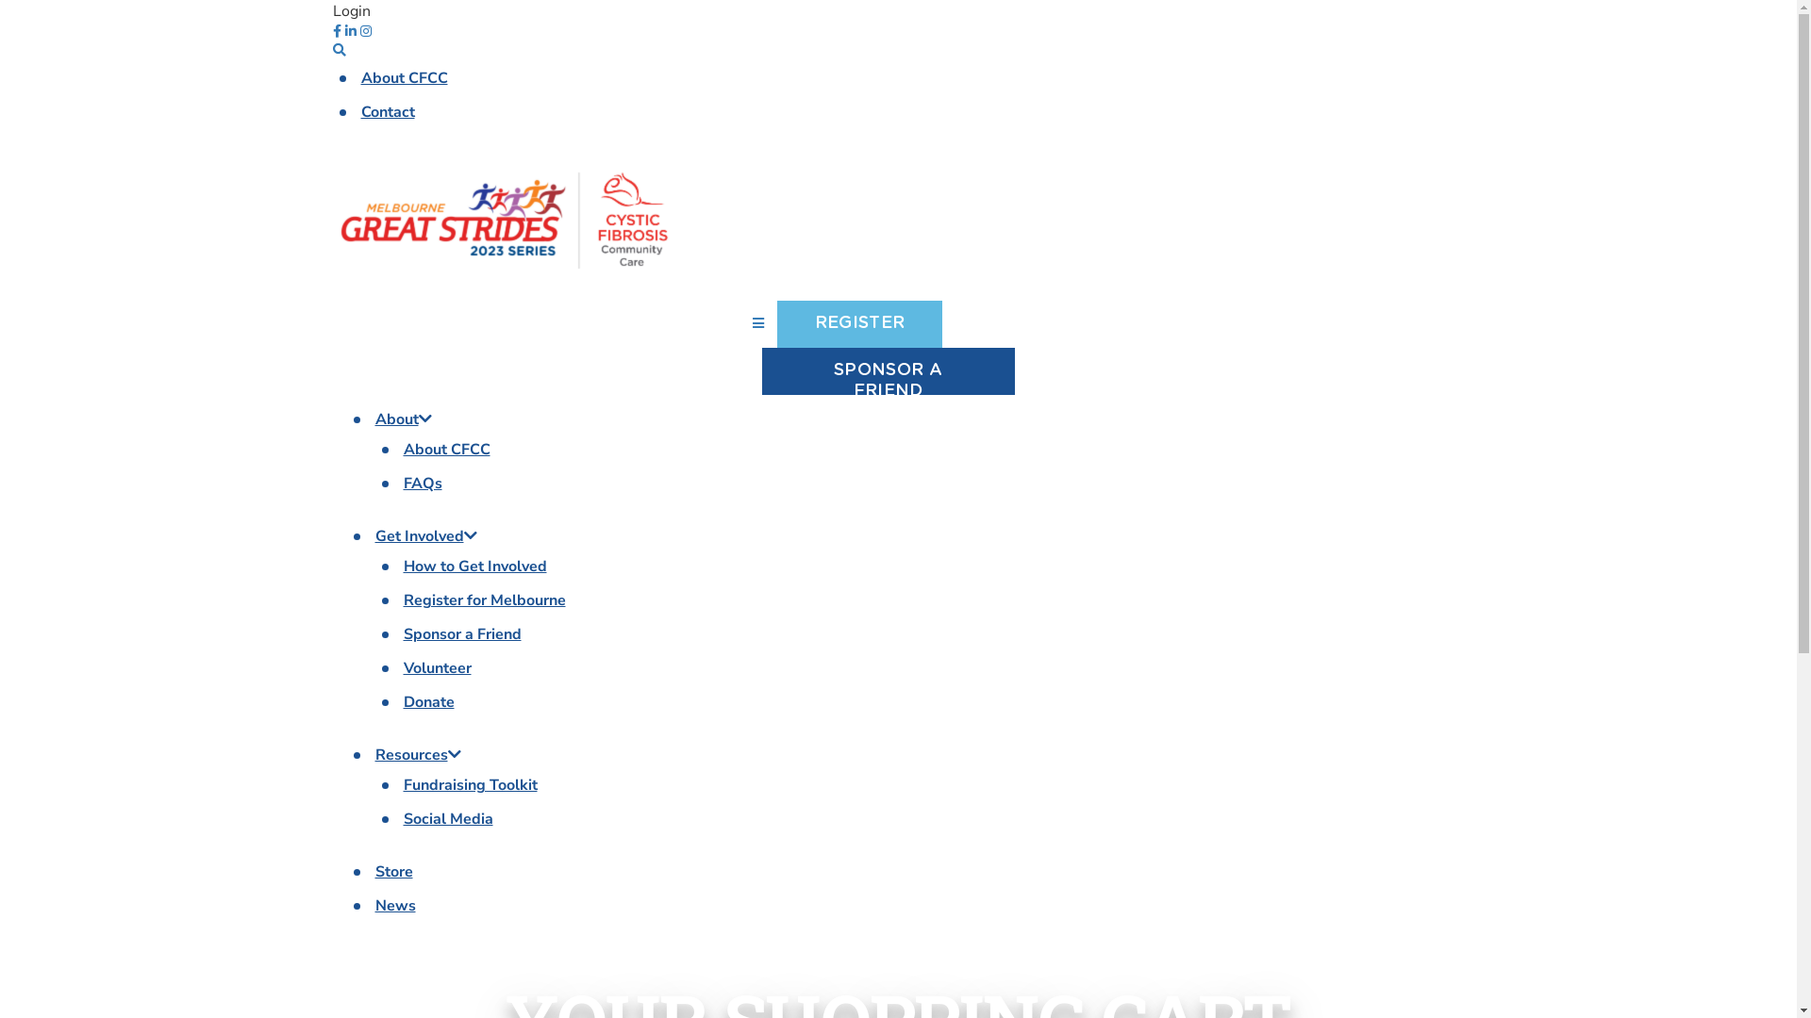 The image size is (1811, 1018). I want to click on How to Get Involved, so click(475, 566).